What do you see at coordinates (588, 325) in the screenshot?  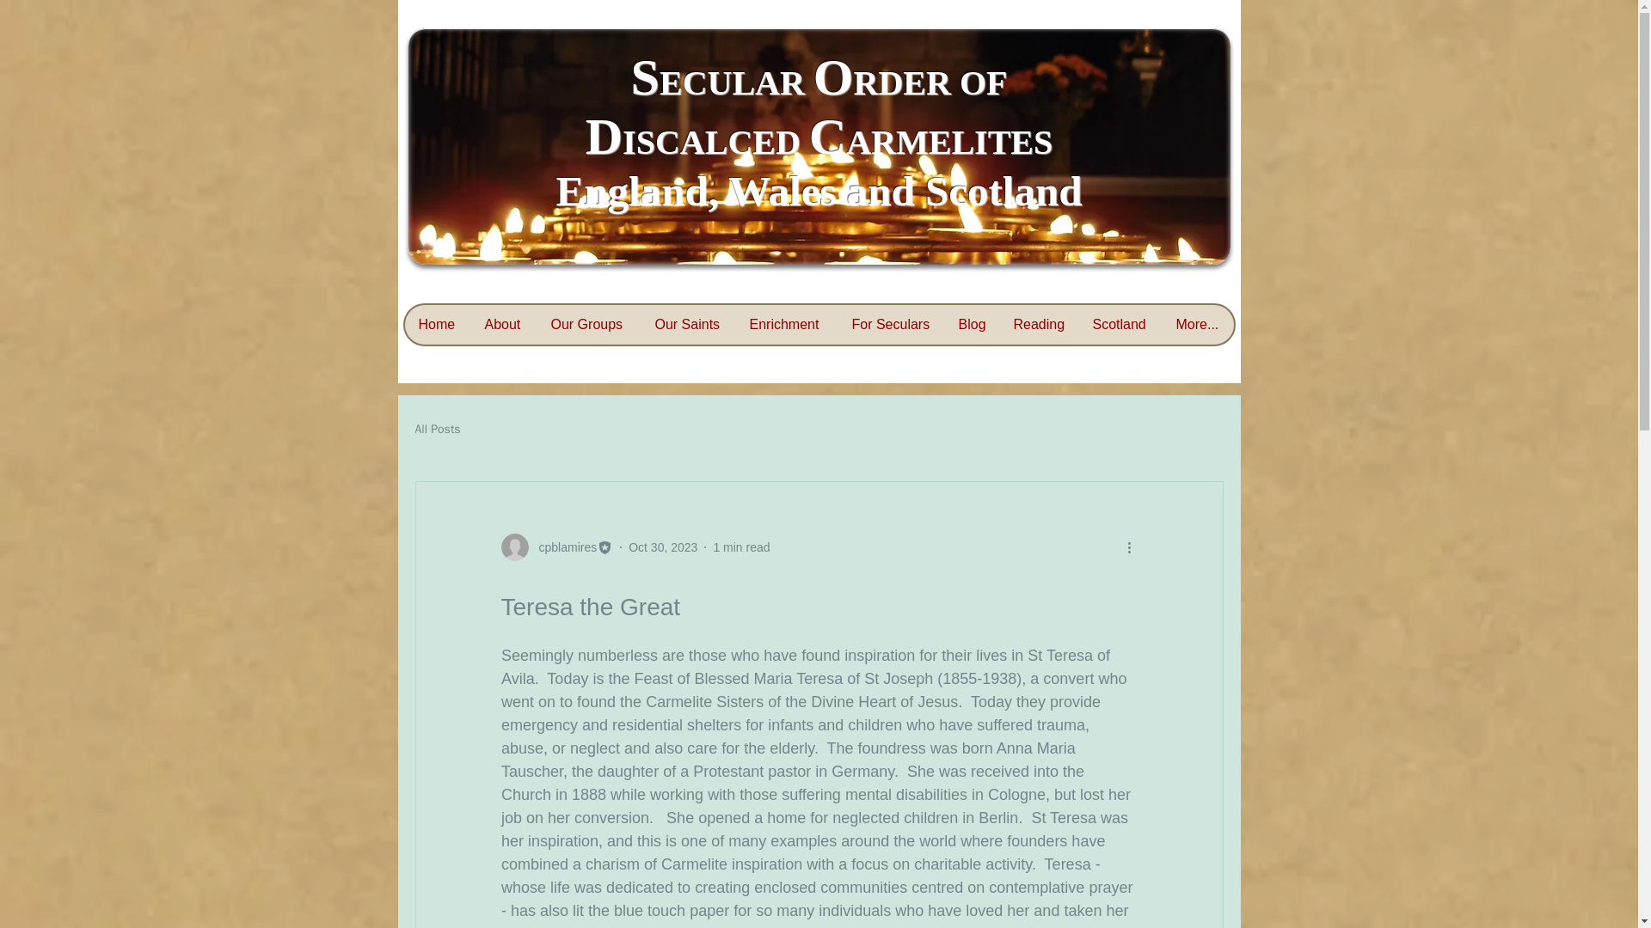 I see `Our Groups` at bounding box center [588, 325].